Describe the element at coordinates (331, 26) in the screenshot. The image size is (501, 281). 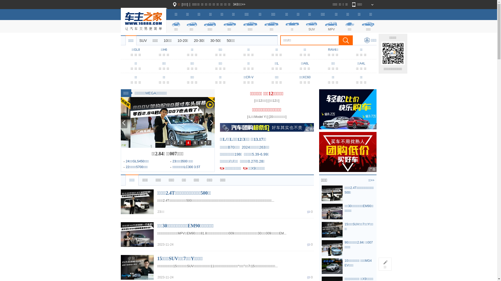
I see `MPV` at that location.